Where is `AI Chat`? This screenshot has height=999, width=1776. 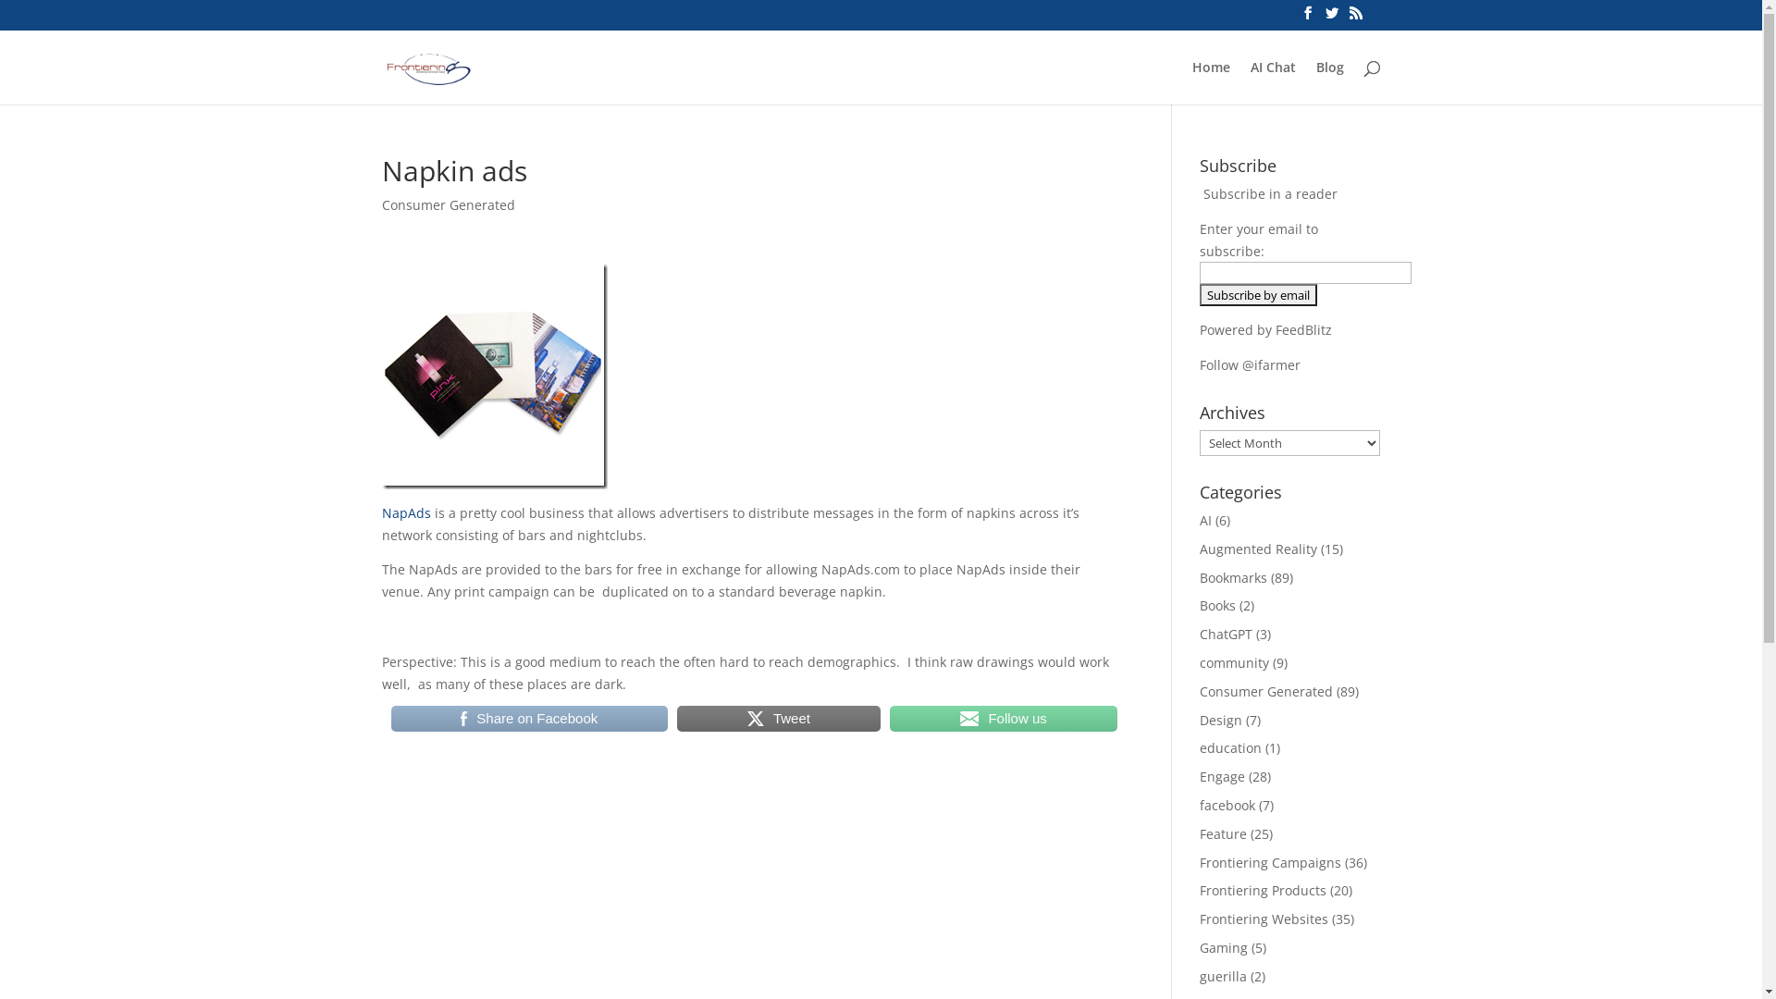
AI Chat is located at coordinates (1273, 83).